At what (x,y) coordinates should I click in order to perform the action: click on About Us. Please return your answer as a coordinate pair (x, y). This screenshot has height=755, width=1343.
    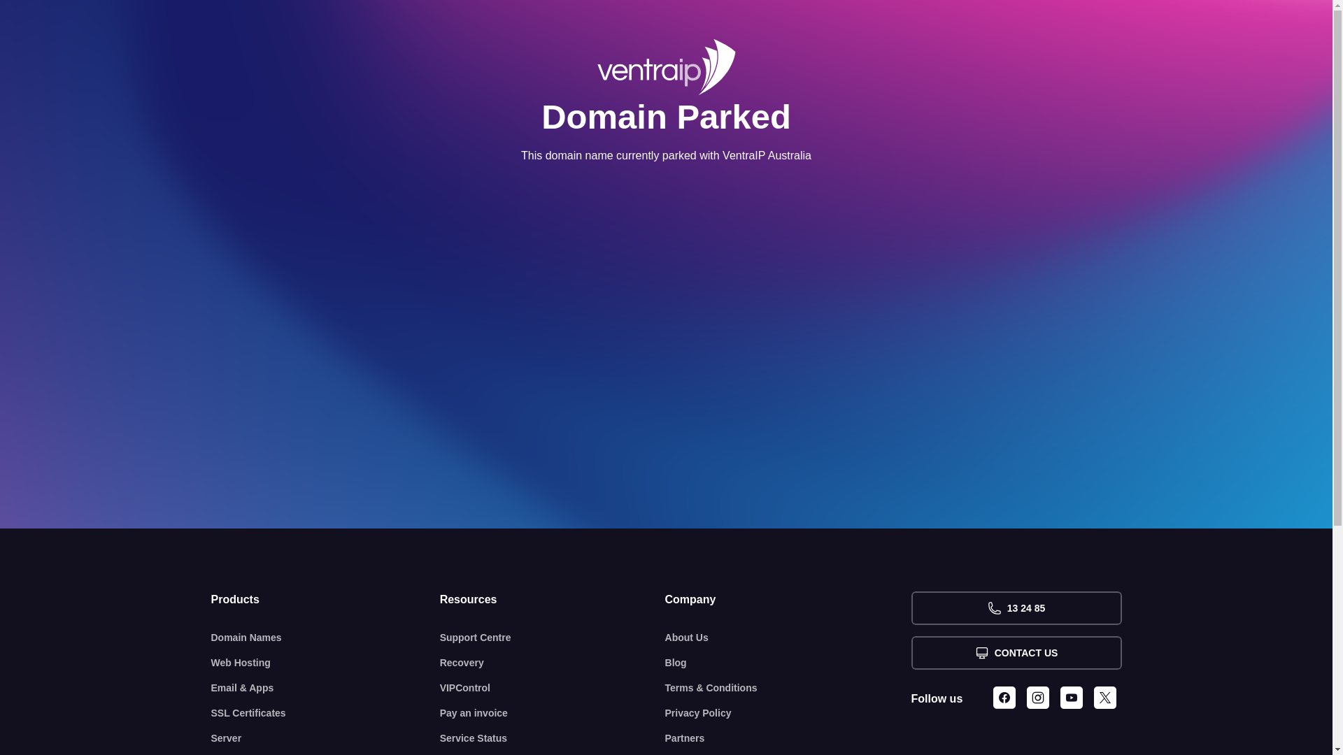
    Looking at the image, I should click on (788, 638).